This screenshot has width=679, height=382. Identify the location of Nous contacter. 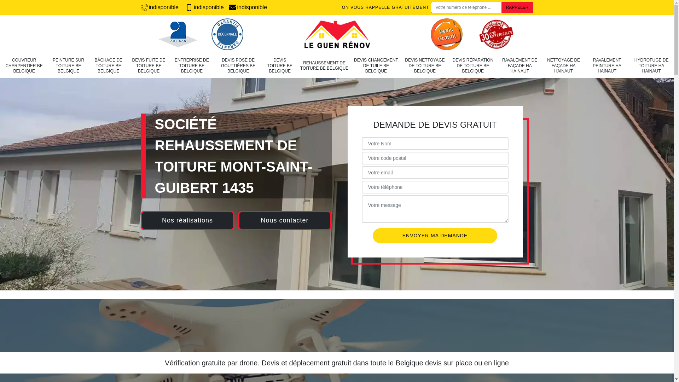
(284, 221).